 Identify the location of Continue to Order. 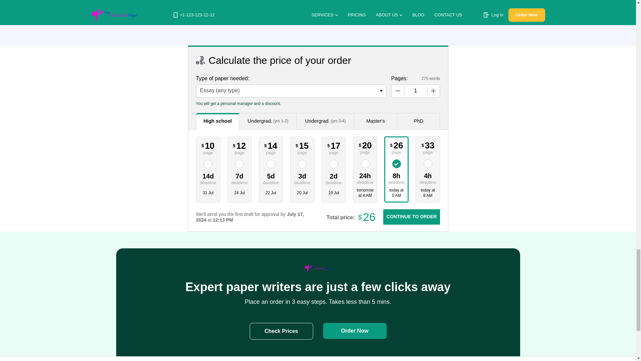
(411, 217).